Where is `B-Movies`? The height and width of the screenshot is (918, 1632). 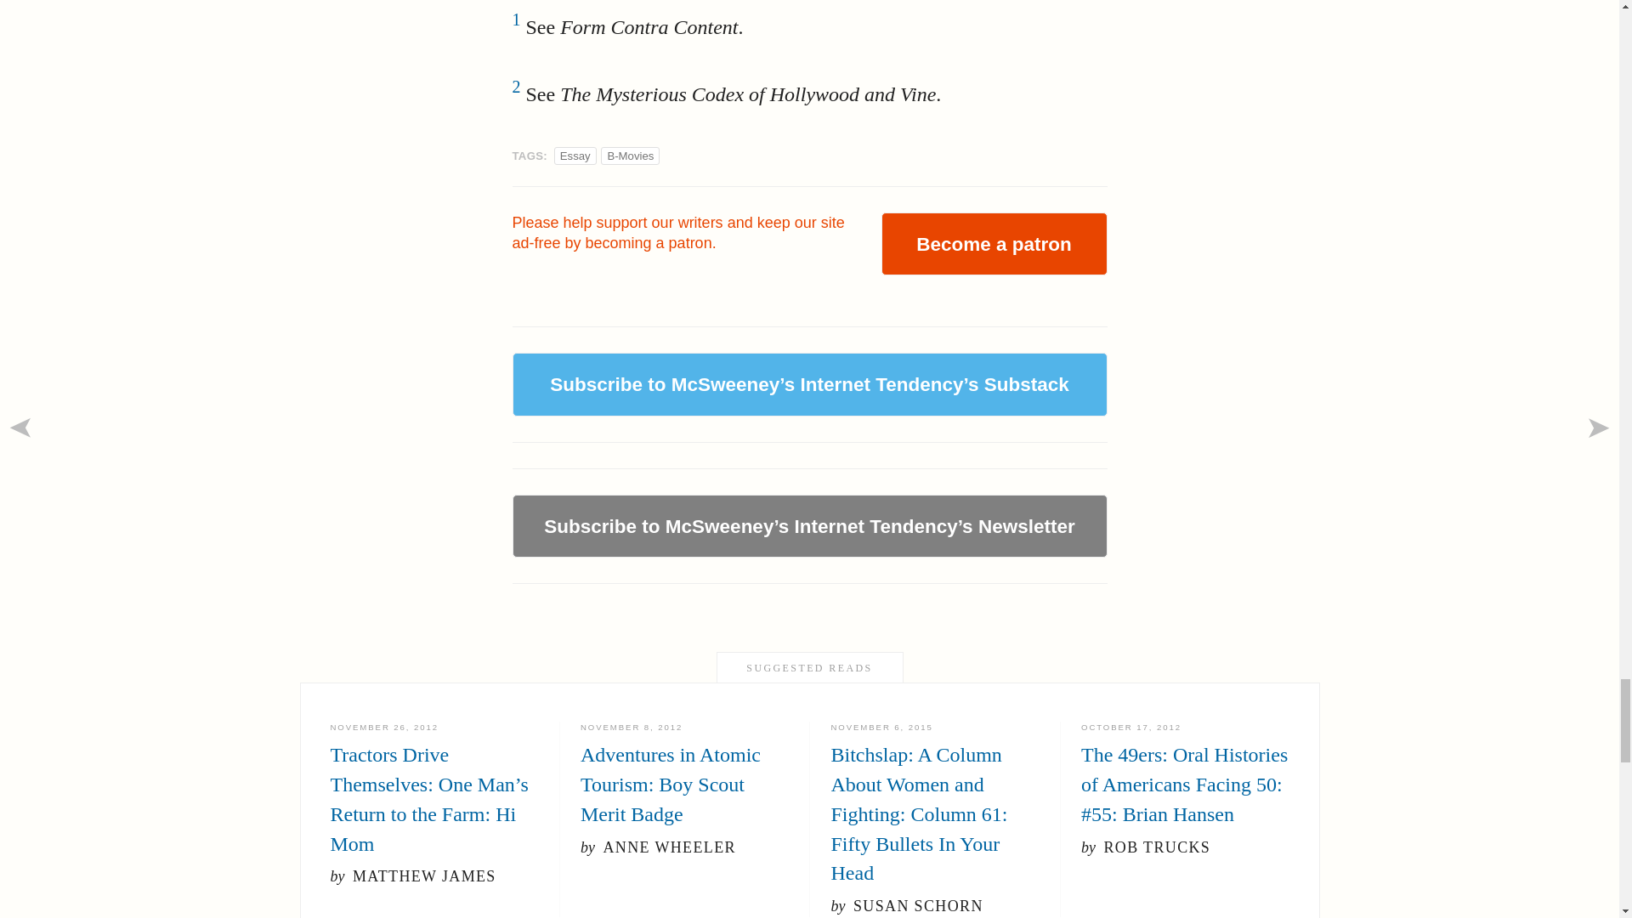 B-Movies is located at coordinates (631, 156).